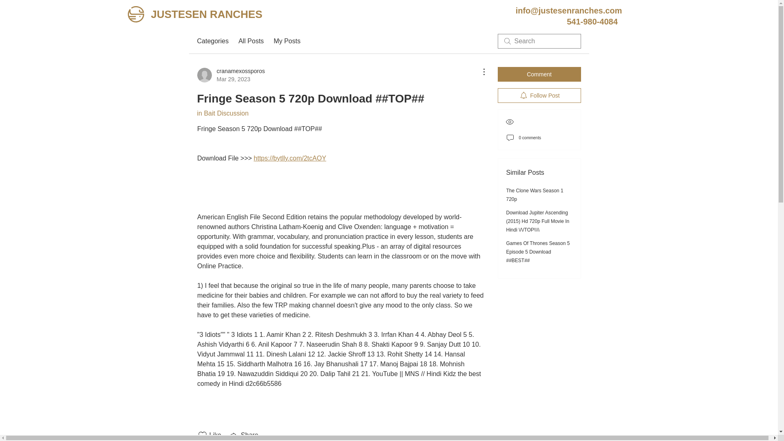 The width and height of the screenshot is (784, 441). Describe the element at coordinates (212, 41) in the screenshot. I see `Comment` at that location.